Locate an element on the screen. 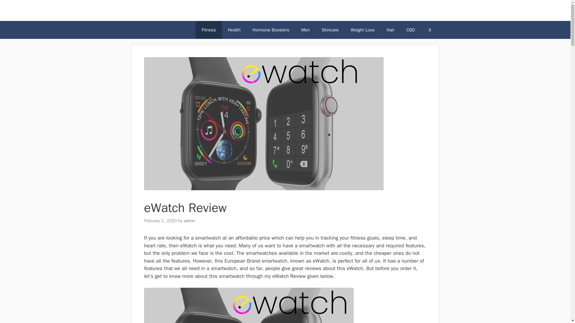 The width and height of the screenshot is (575, 323). Skincare is located at coordinates (330, 30).